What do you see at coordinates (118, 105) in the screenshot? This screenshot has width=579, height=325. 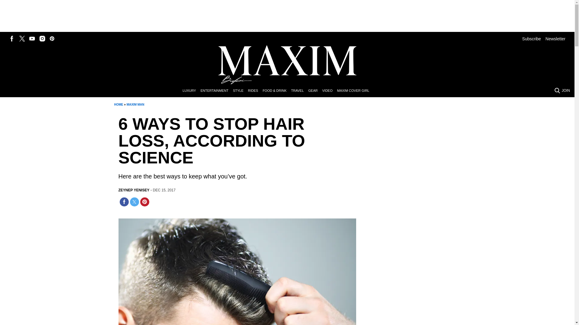 I see `HOME` at bounding box center [118, 105].